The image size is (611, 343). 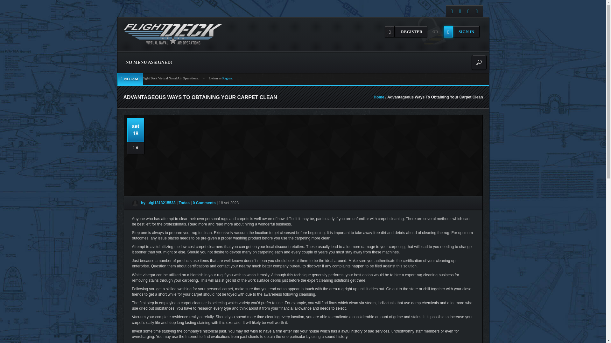 I want to click on Todas, so click(x=185, y=203).